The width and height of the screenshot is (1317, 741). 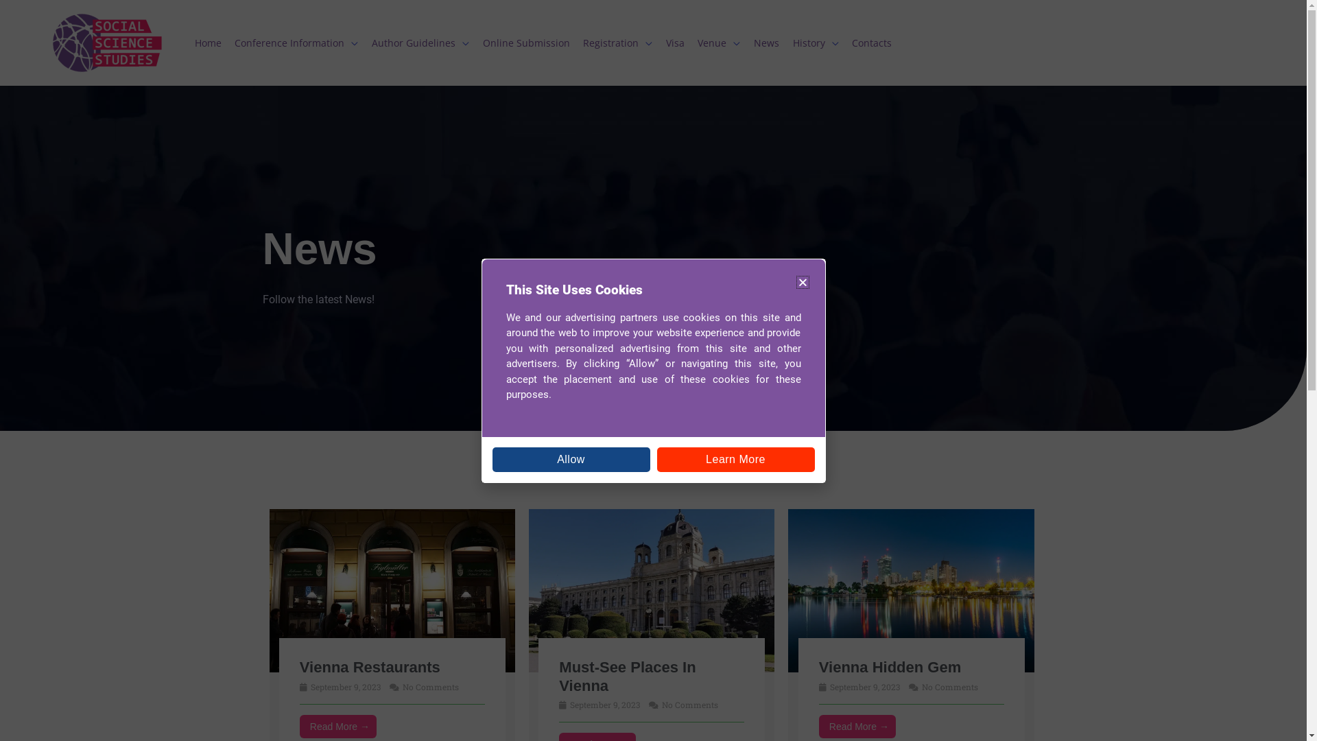 What do you see at coordinates (627, 677) in the screenshot?
I see `Must-See Places In Vienna` at bounding box center [627, 677].